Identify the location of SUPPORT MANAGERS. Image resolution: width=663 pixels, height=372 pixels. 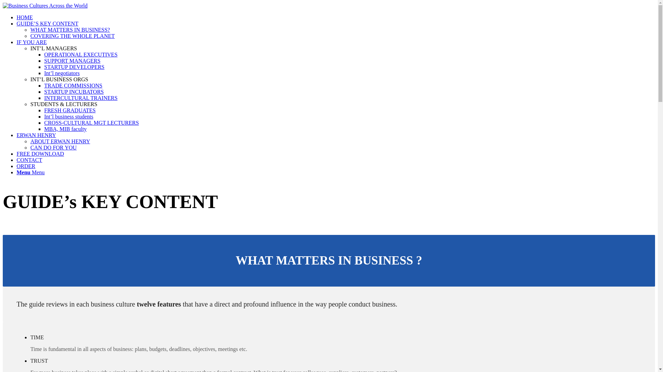
(73, 61).